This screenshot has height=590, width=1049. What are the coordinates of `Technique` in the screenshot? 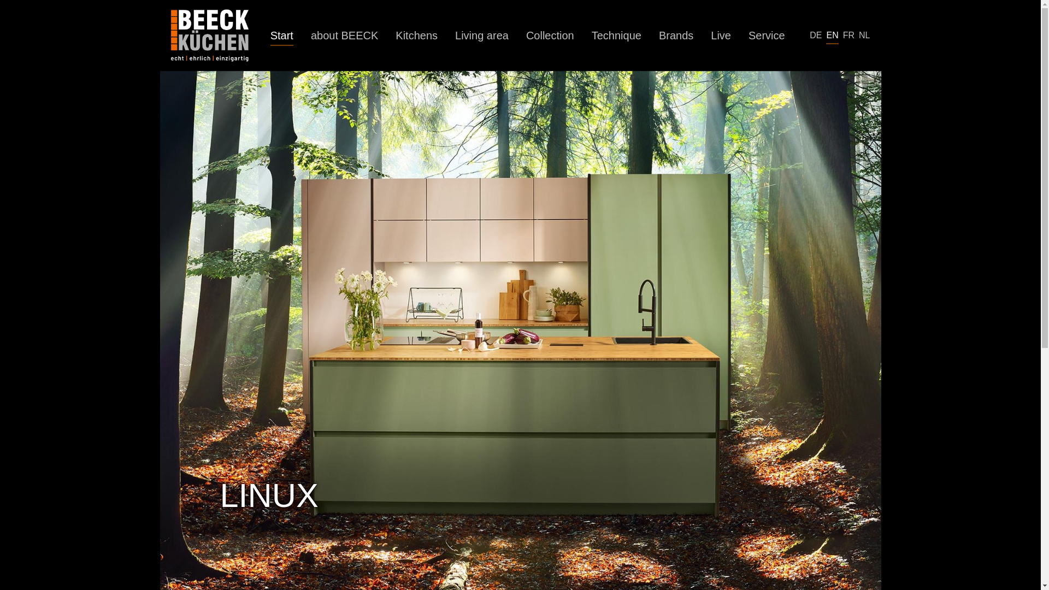 It's located at (616, 35).